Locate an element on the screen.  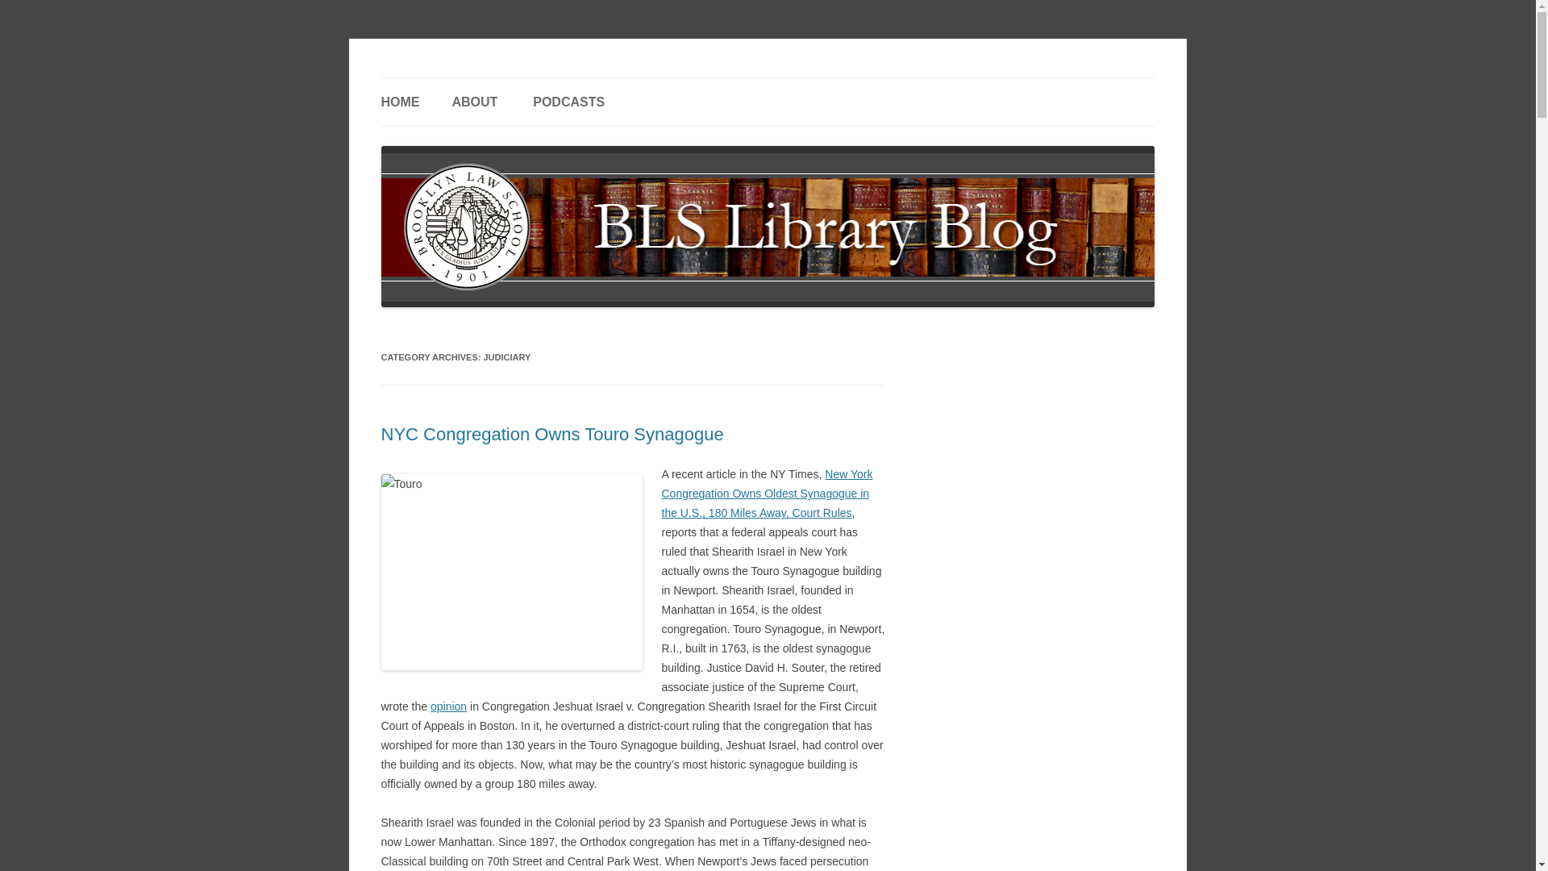
opinion is located at coordinates (448, 706).